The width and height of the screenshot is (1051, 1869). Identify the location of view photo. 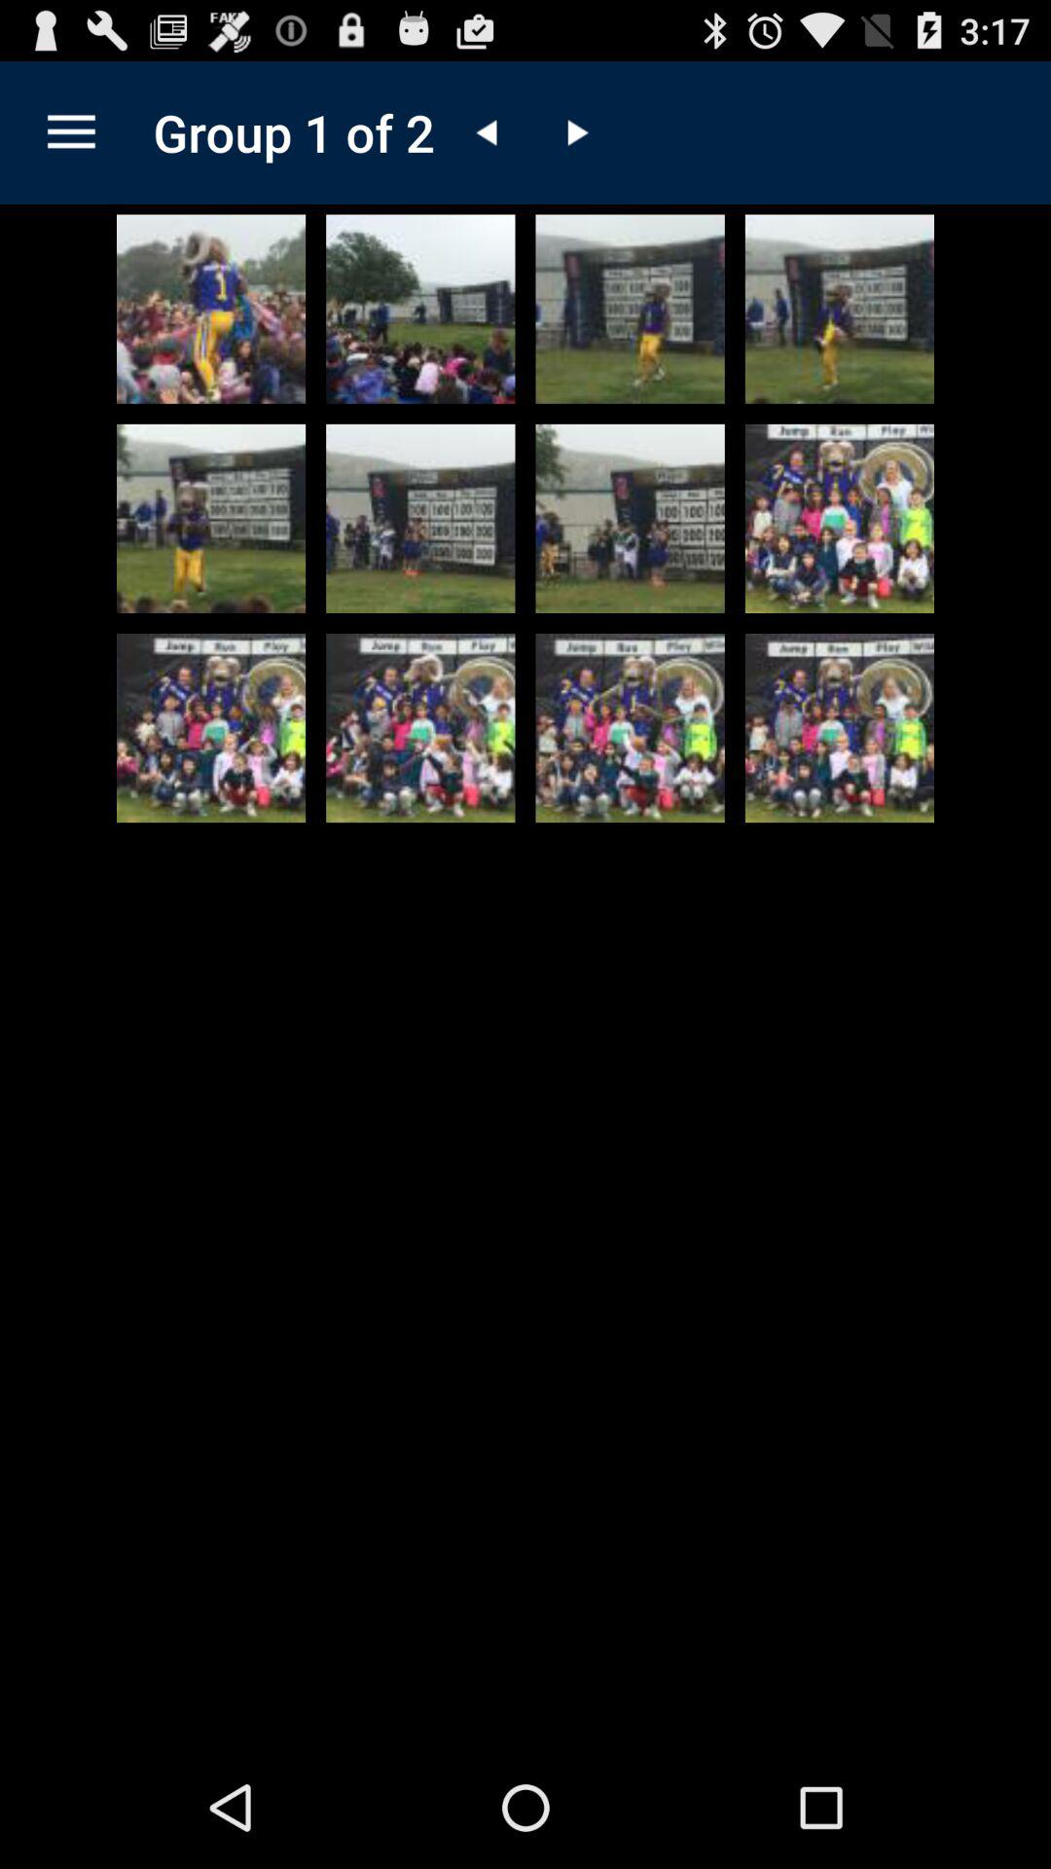
(630, 728).